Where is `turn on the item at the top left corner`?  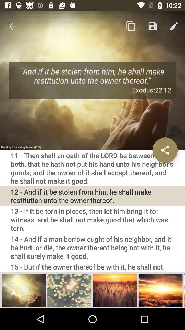 turn on the item at the top left corner is located at coordinates (12, 26).